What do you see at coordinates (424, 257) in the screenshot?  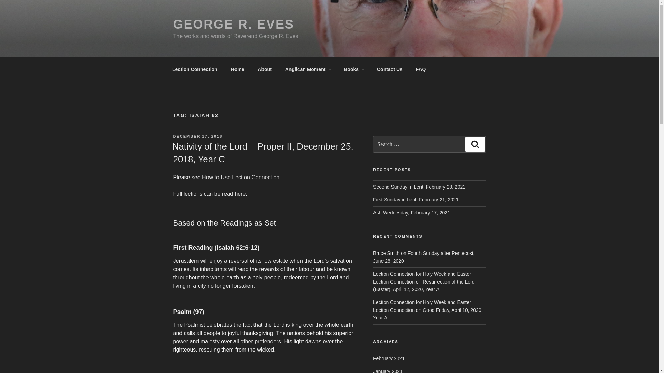 I see `Fourth Sunday after Pentecost, June 28, 2020` at bounding box center [424, 257].